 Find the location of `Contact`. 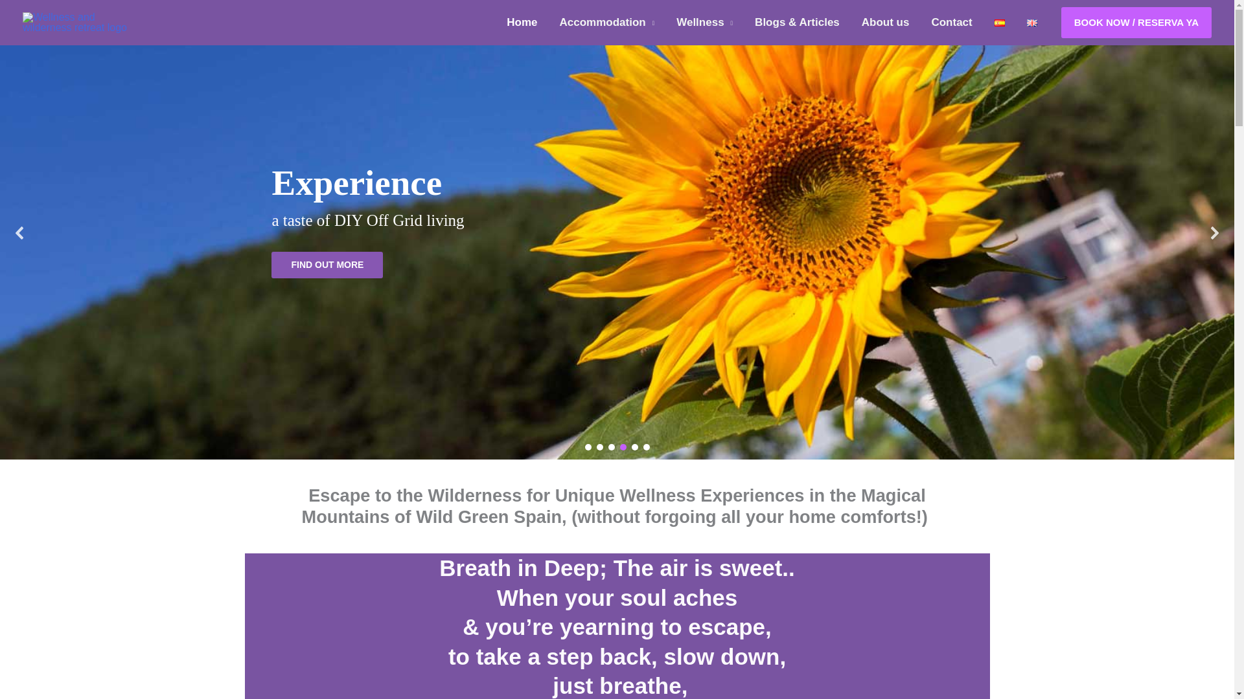

Contact is located at coordinates (951, 23).